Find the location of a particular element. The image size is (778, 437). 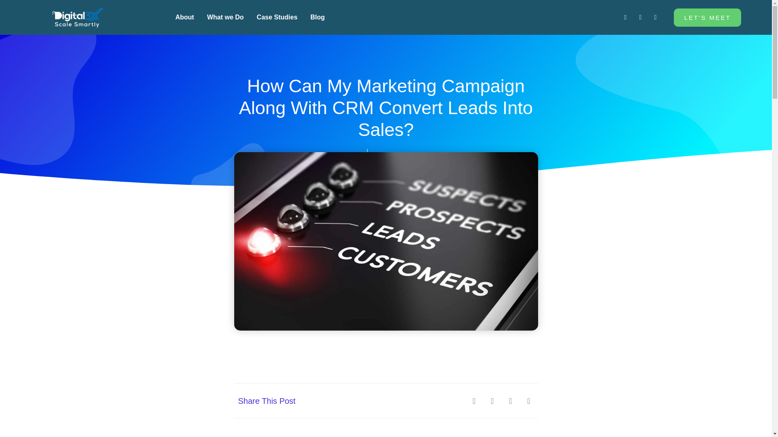

About is located at coordinates (185, 17).